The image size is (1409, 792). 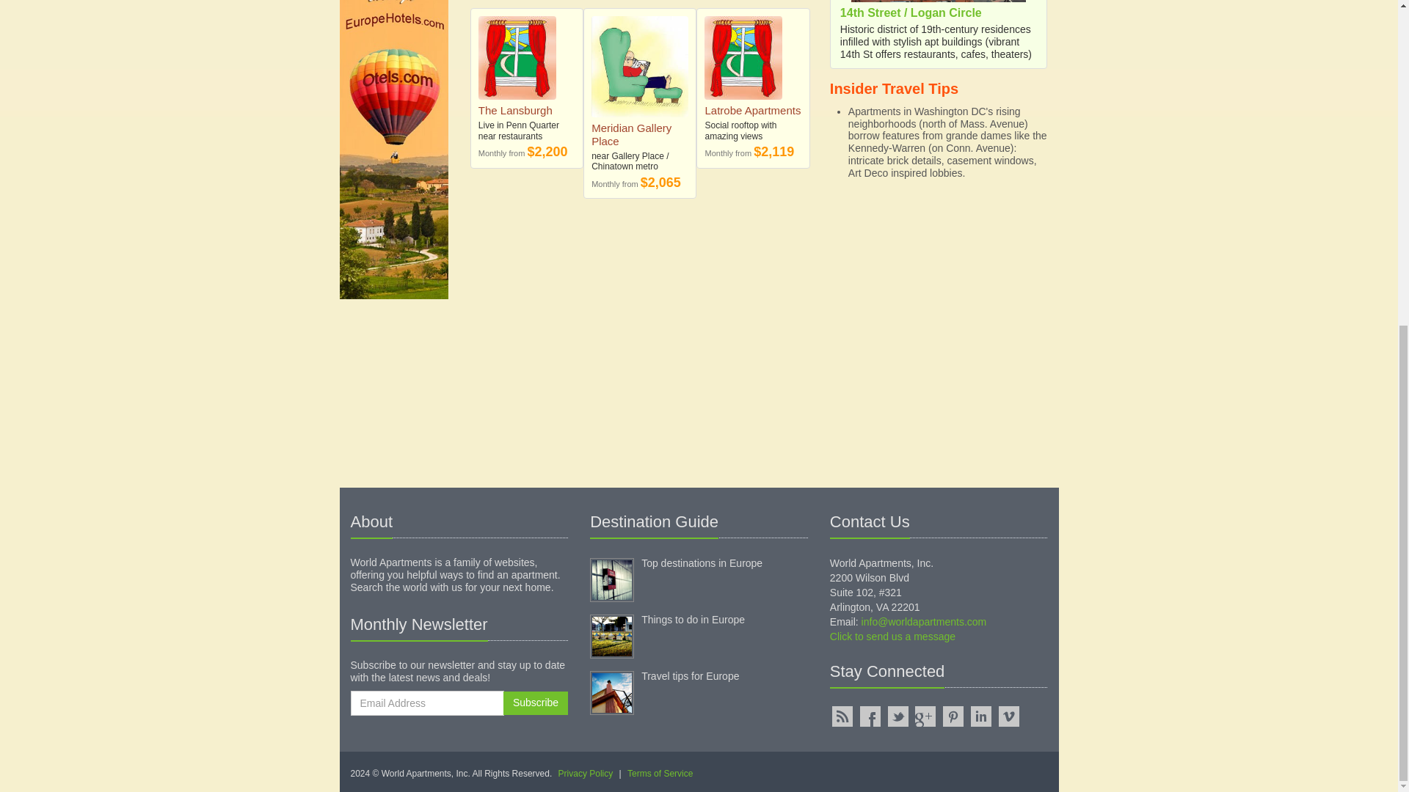 What do you see at coordinates (586, 773) in the screenshot?
I see `Privacy Policy` at bounding box center [586, 773].